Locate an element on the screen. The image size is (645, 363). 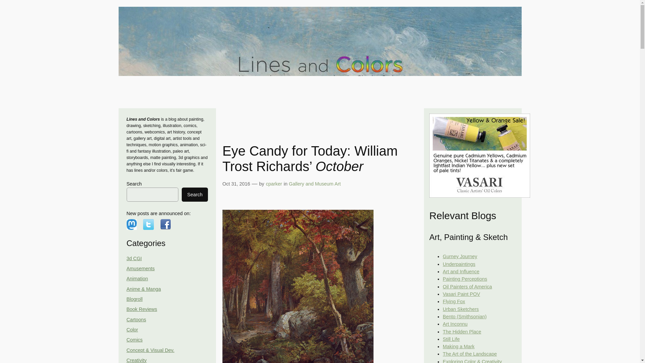
Book Reviews is located at coordinates (141, 309).